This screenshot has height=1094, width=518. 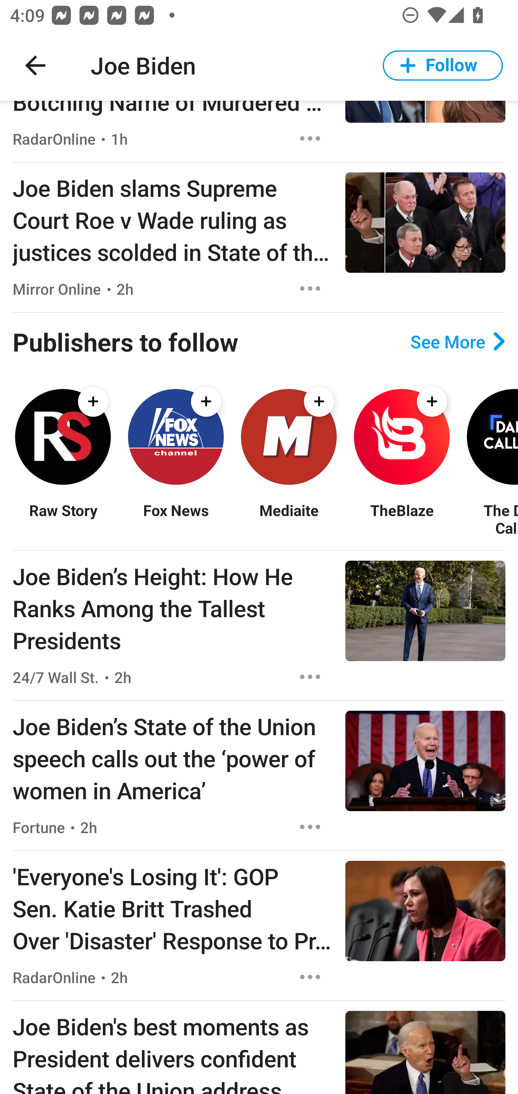 I want to click on TheBlaze, so click(x=401, y=519).